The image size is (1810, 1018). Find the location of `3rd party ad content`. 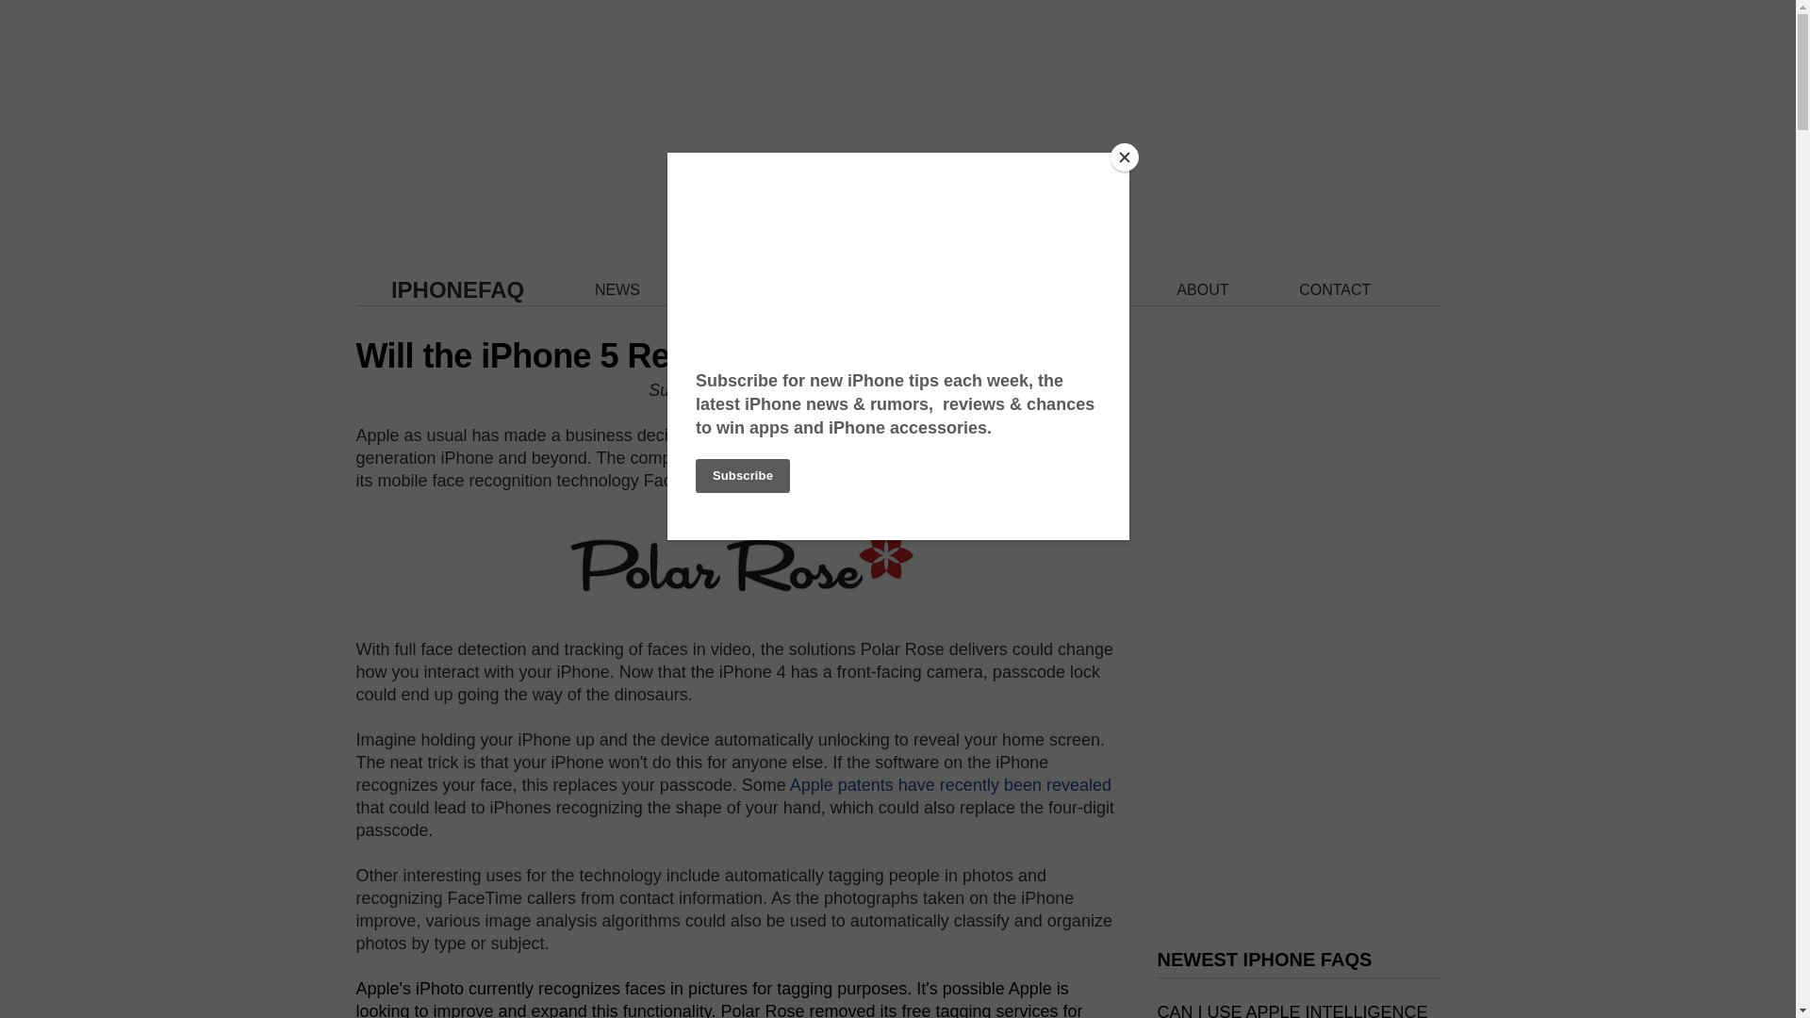

3rd party ad content is located at coordinates (1299, 526).